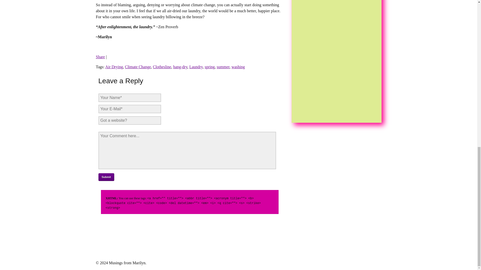 This screenshot has width=481, height=270. Describe the element at coordinates (106, 177) in the screenshot. I see `Submit` at that location.